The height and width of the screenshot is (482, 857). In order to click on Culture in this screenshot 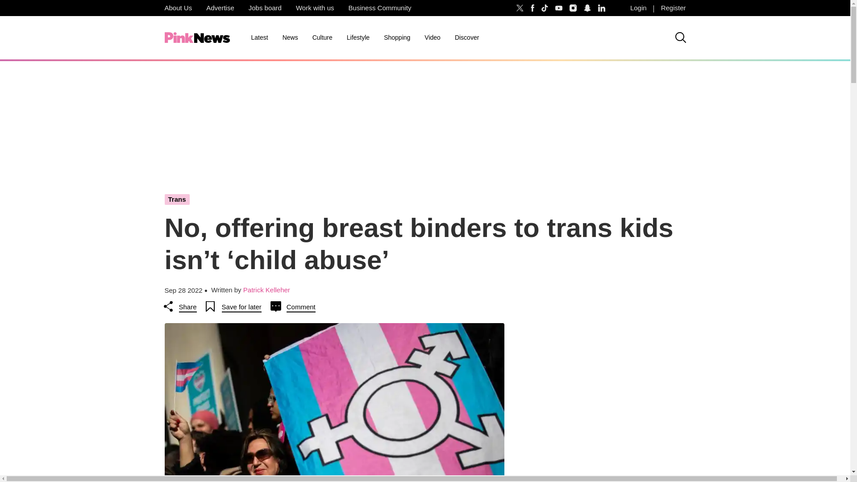, I will do `click(322, 37)`.